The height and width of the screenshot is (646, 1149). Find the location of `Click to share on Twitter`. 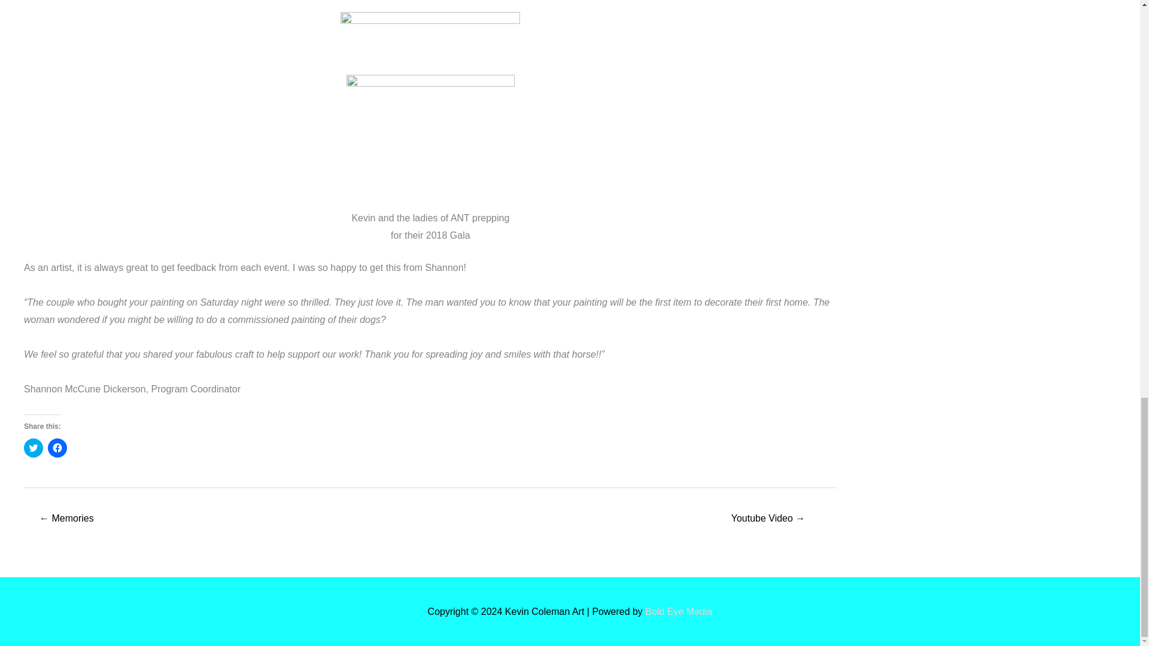

Click to share on Twitter is located at coordinates (34, 447).